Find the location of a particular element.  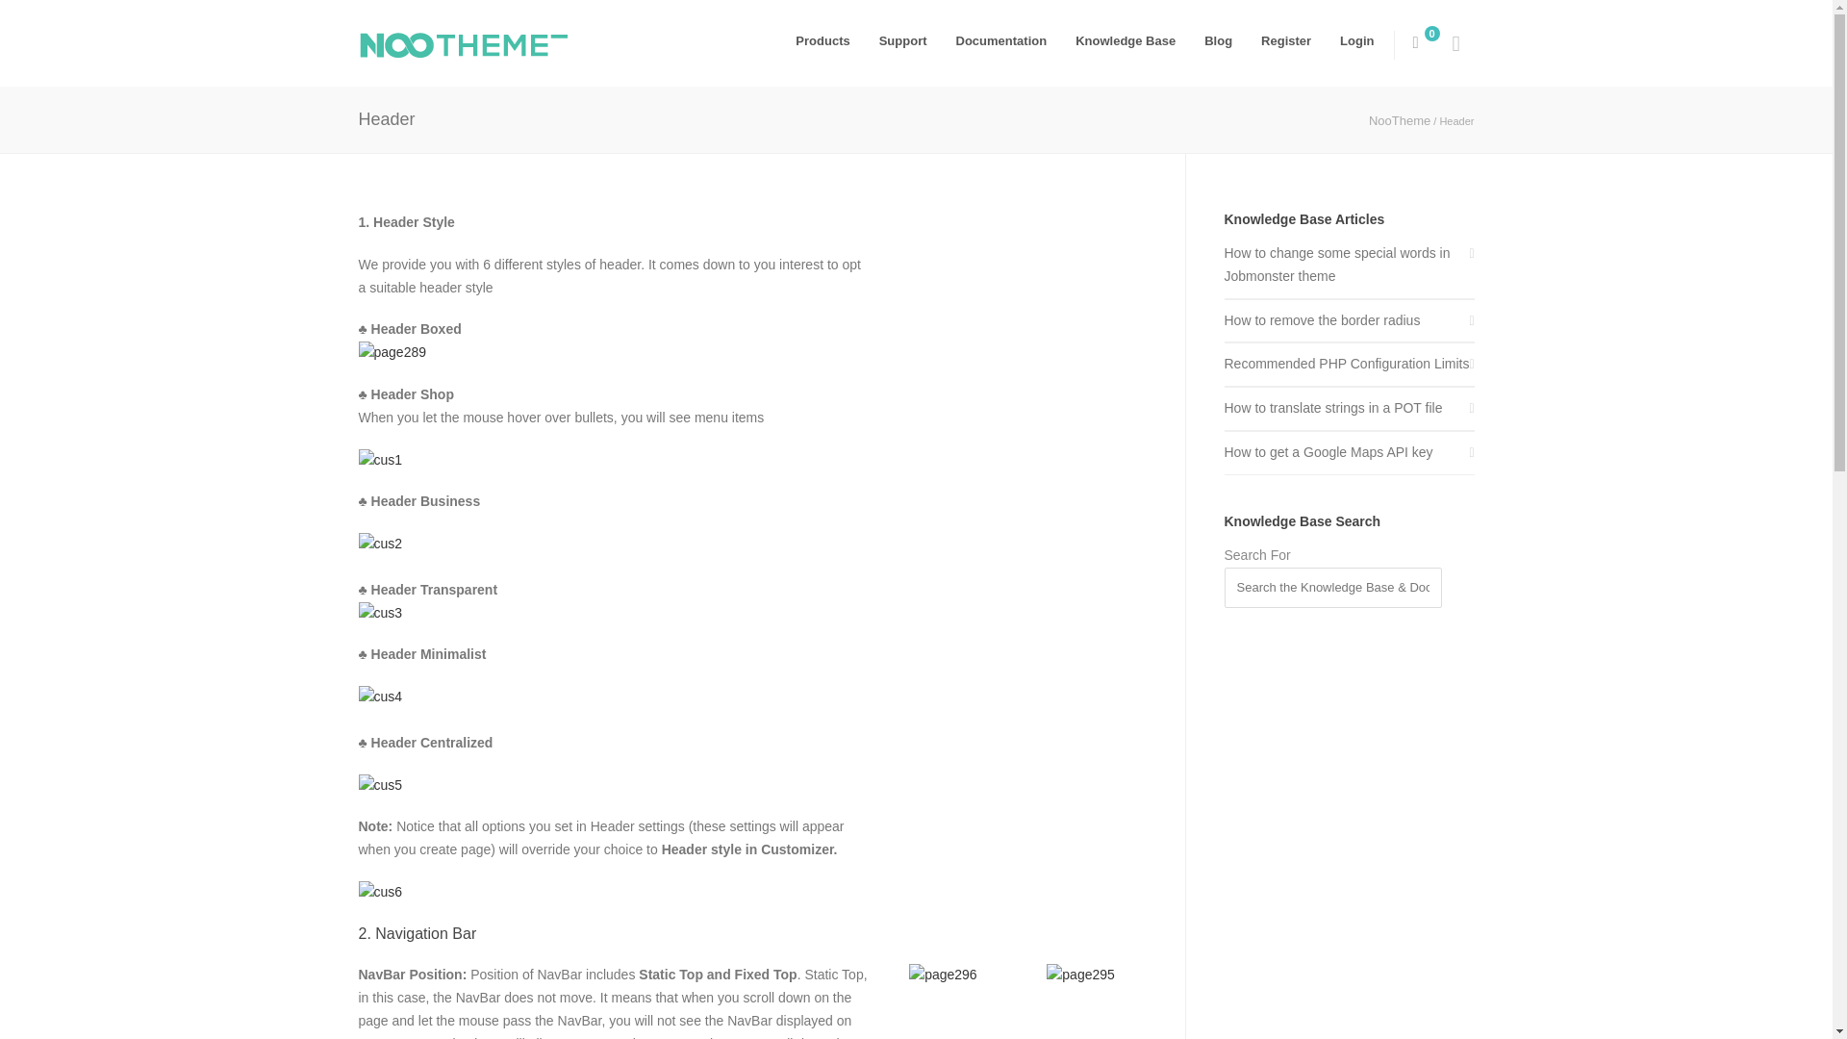

Support is located at coordinates (902, 40).